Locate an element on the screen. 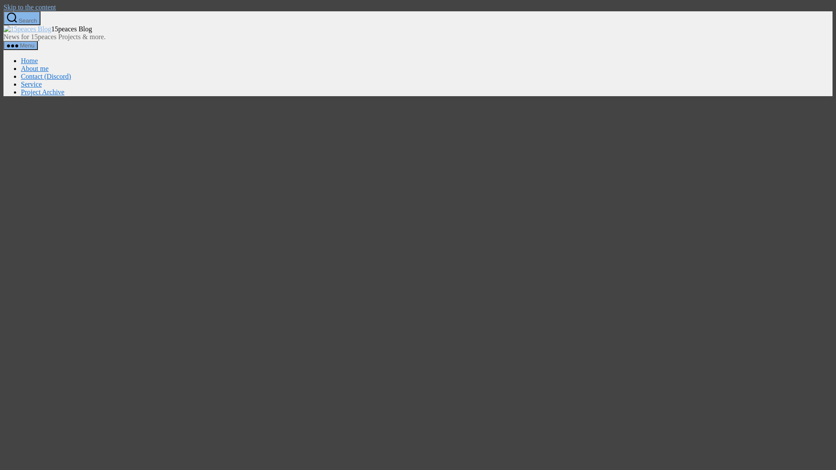 This screenshot has width=836, height=470. Search is located at coordinates (22, 18).